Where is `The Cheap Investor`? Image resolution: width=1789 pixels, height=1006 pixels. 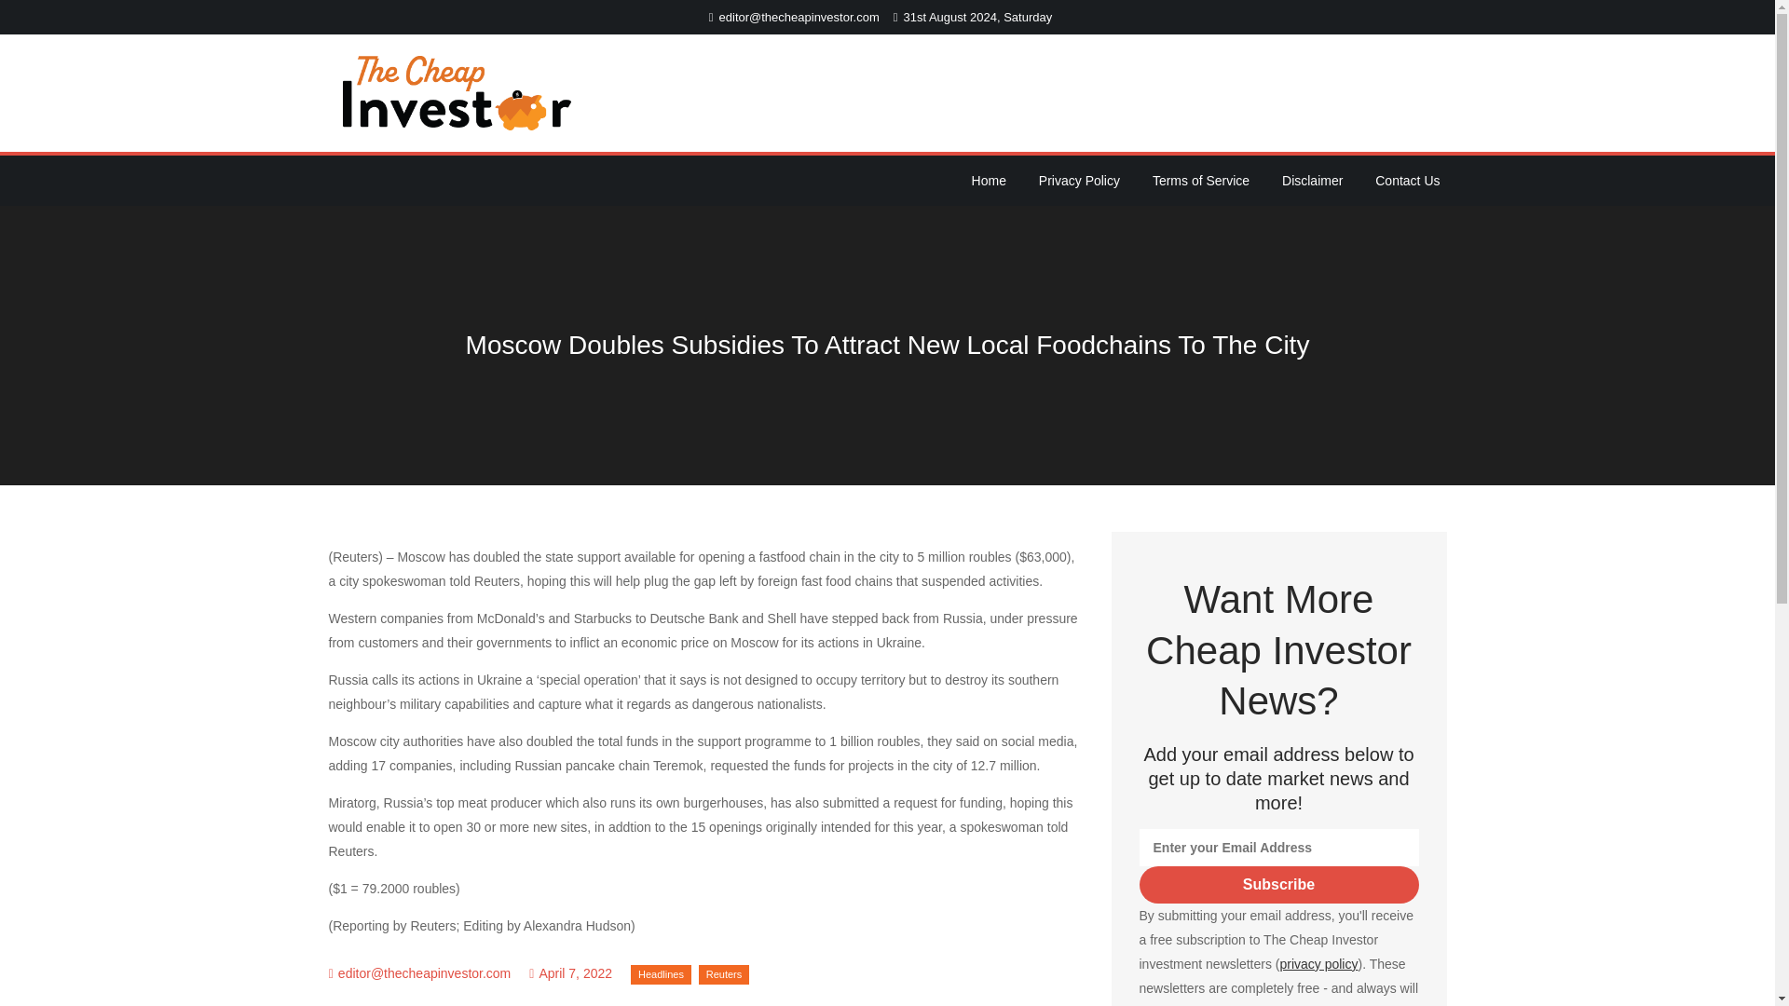
The Cheap Investor is located at coordinates (690, 106).